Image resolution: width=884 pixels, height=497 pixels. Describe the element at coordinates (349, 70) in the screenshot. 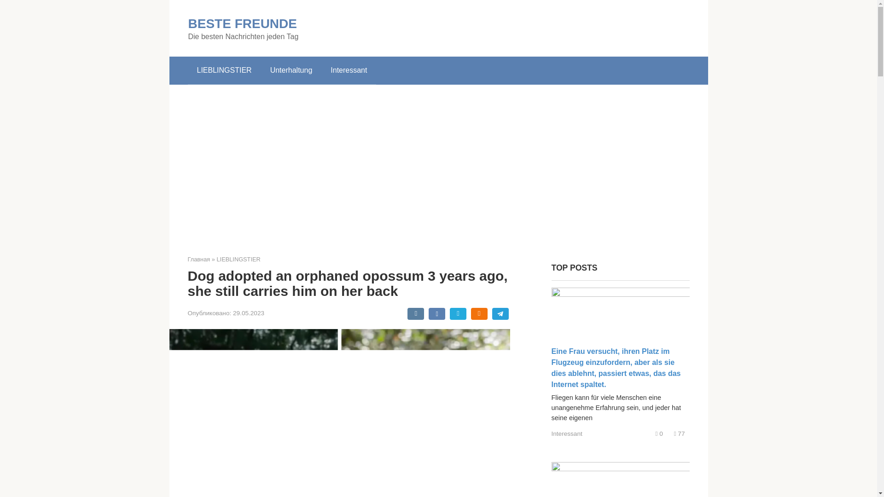

I see `Interessant` at that location.